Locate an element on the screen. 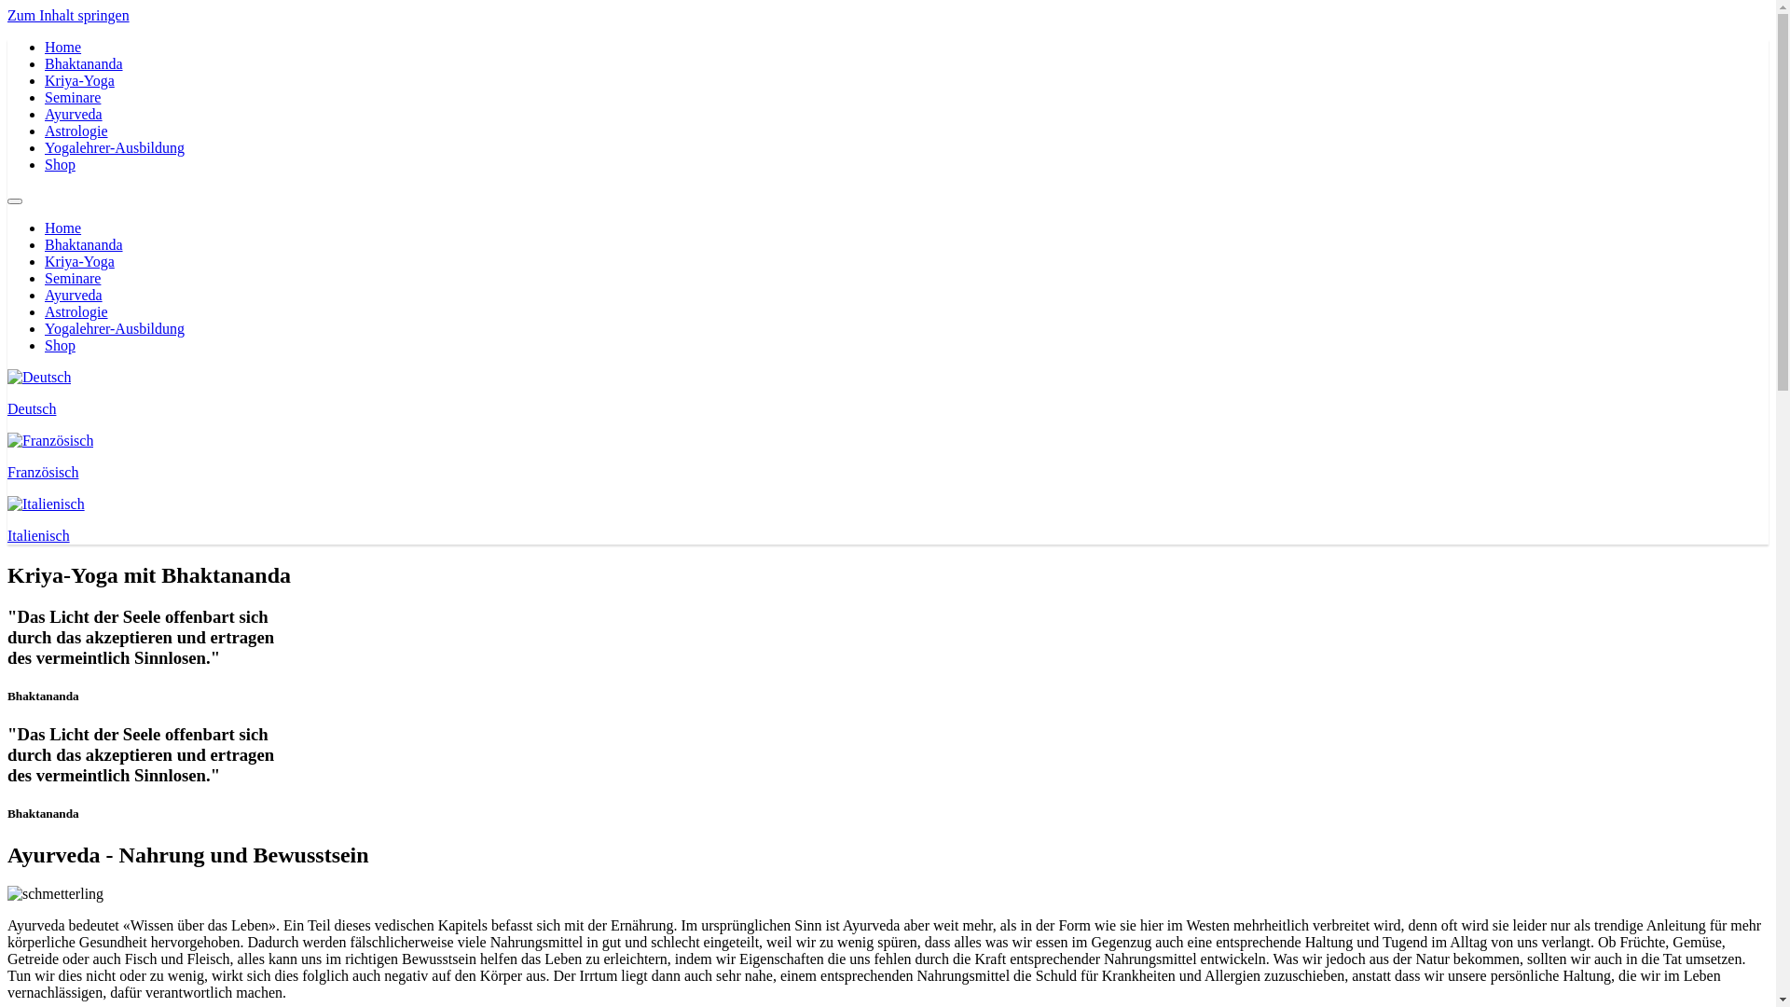  Seminare is located at coordinates (73, 278).